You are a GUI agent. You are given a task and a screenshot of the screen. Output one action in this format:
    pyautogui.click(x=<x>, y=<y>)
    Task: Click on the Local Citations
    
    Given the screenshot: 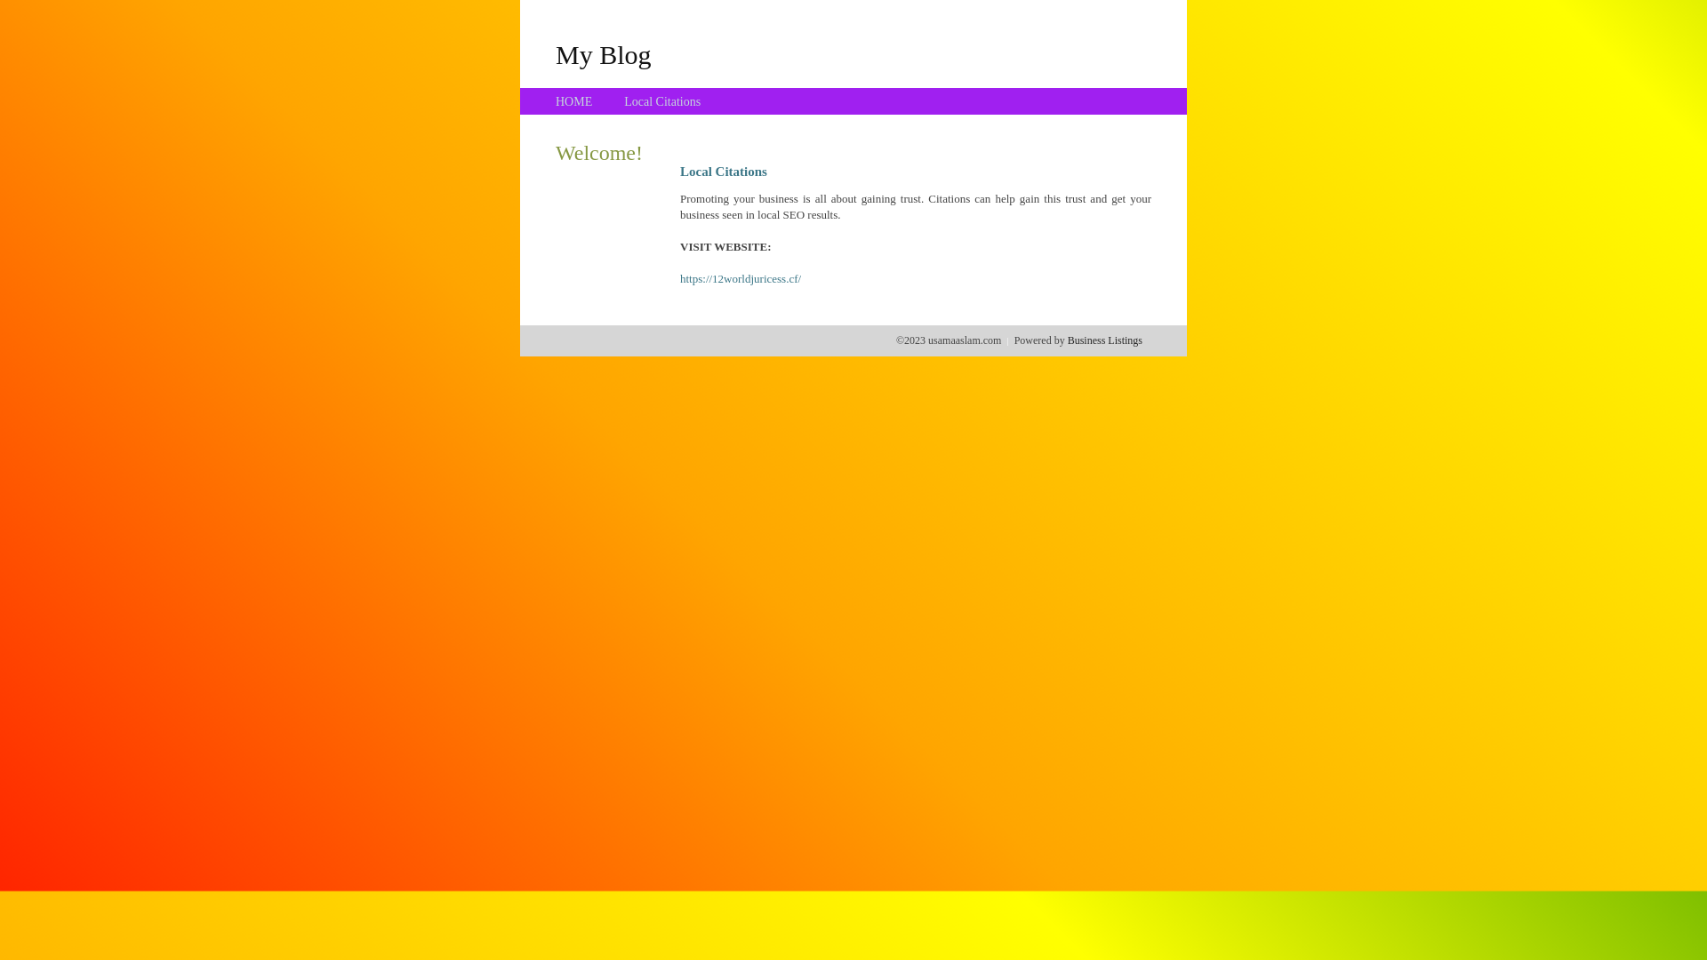 What is the action you would take?
    pyautogui.click(x=662, y=101)
    